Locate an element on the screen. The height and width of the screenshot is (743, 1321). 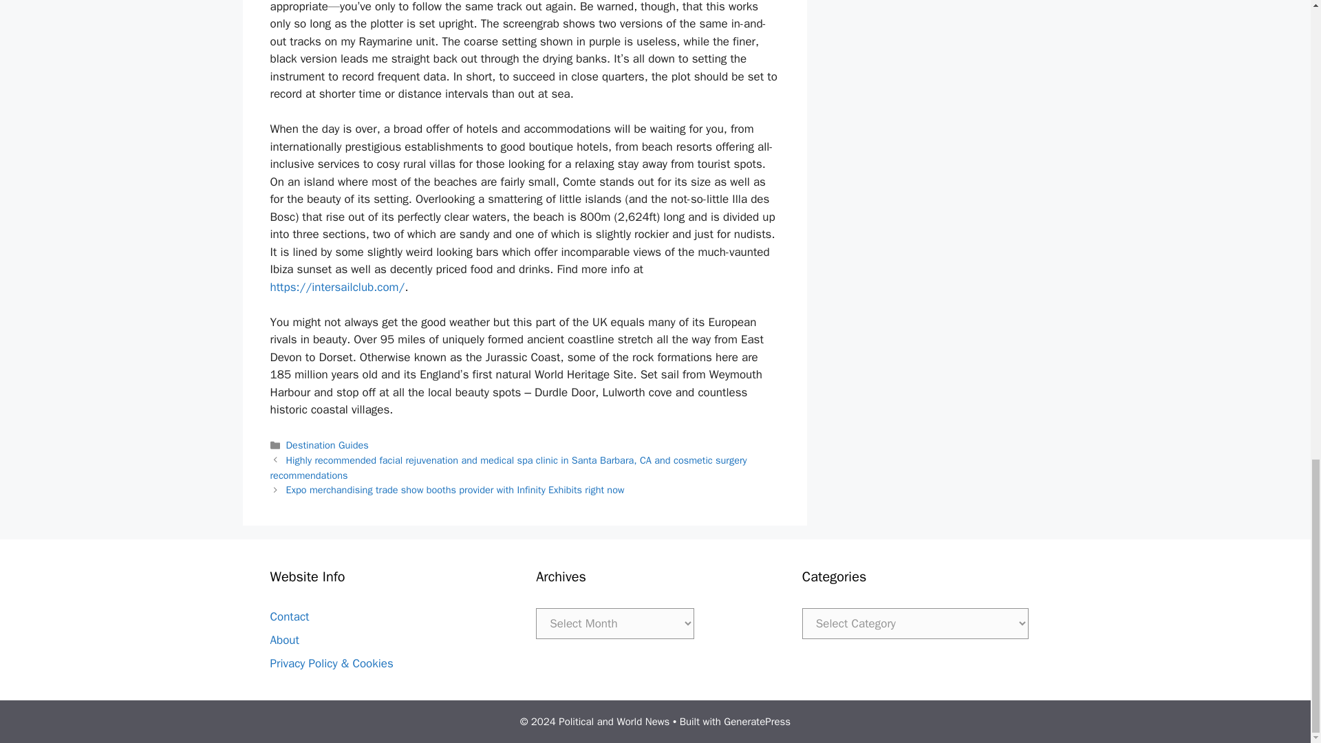
Destination Guides is located at coordinates (327, 444).